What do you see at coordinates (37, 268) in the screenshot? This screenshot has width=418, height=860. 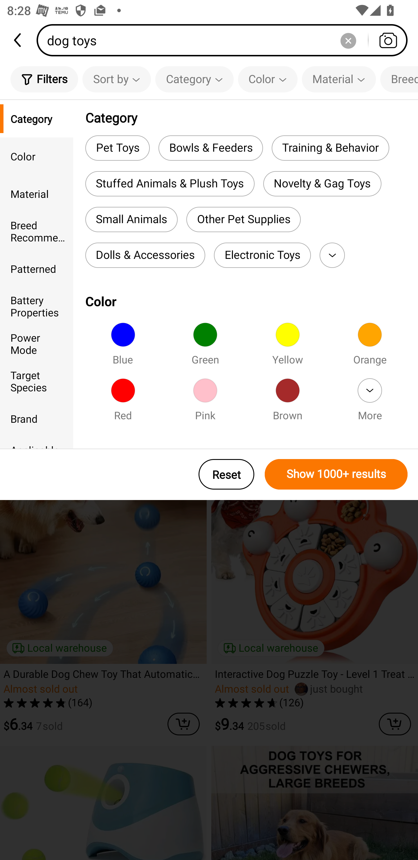 I see `Patterned` at bounding box center [37, 268].